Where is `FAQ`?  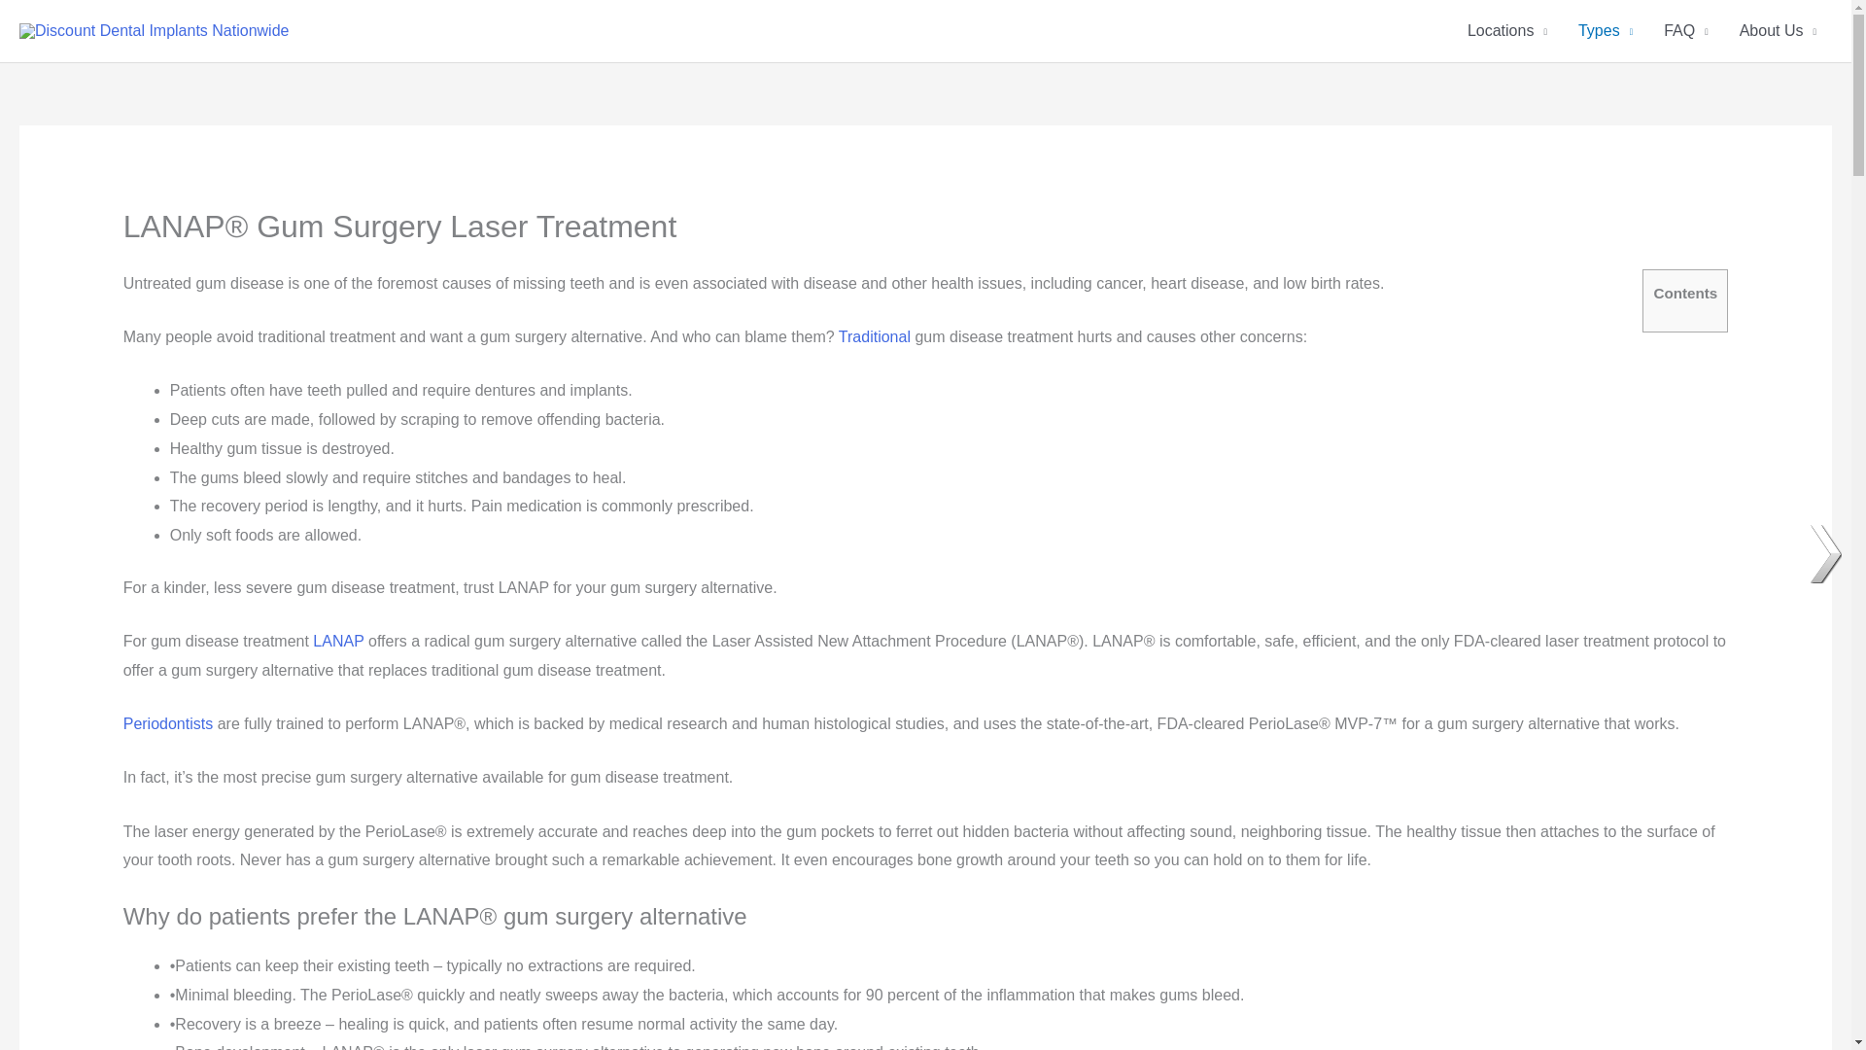 FAQ is located at coordinates (1685, 31).